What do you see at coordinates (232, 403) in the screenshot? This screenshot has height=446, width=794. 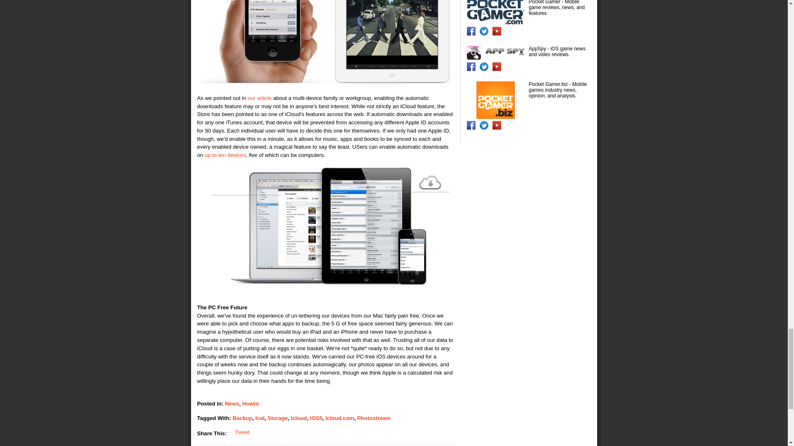 I see `News` at bounding box center [232, 403].